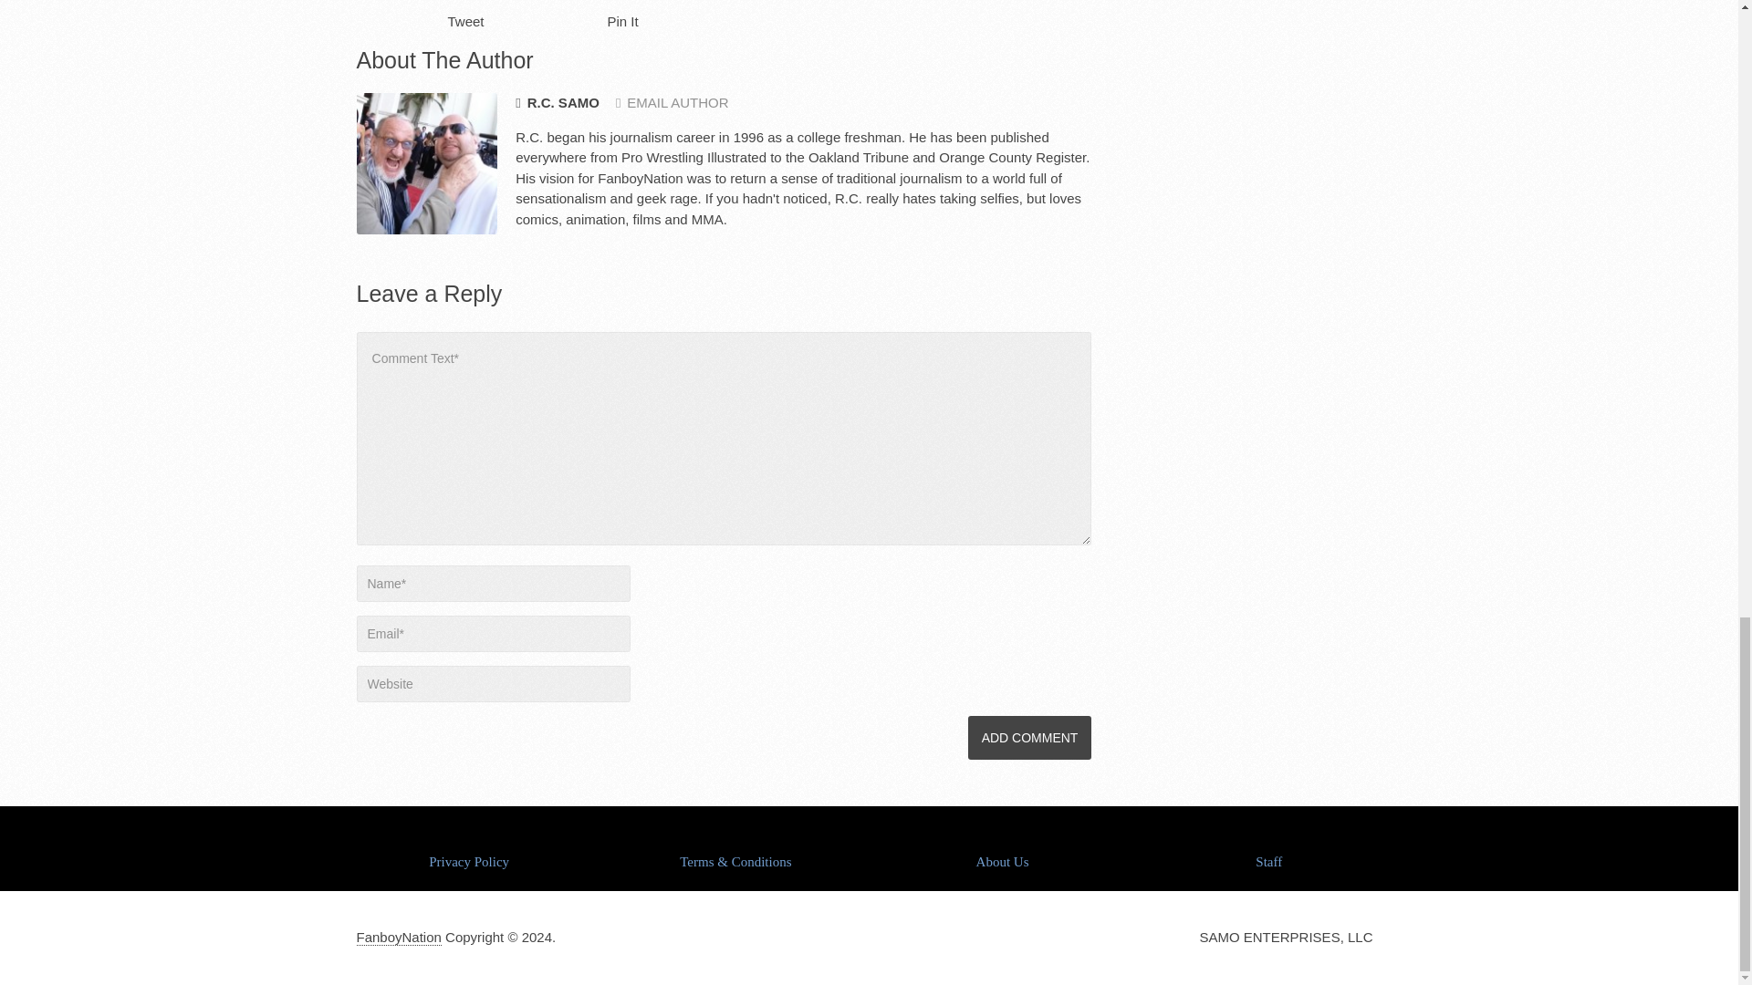 This screenshot has height=985, width=1752. Describe the element at coordinates (1029, 737) in the screenshot. I see `Add Comment` at that location.